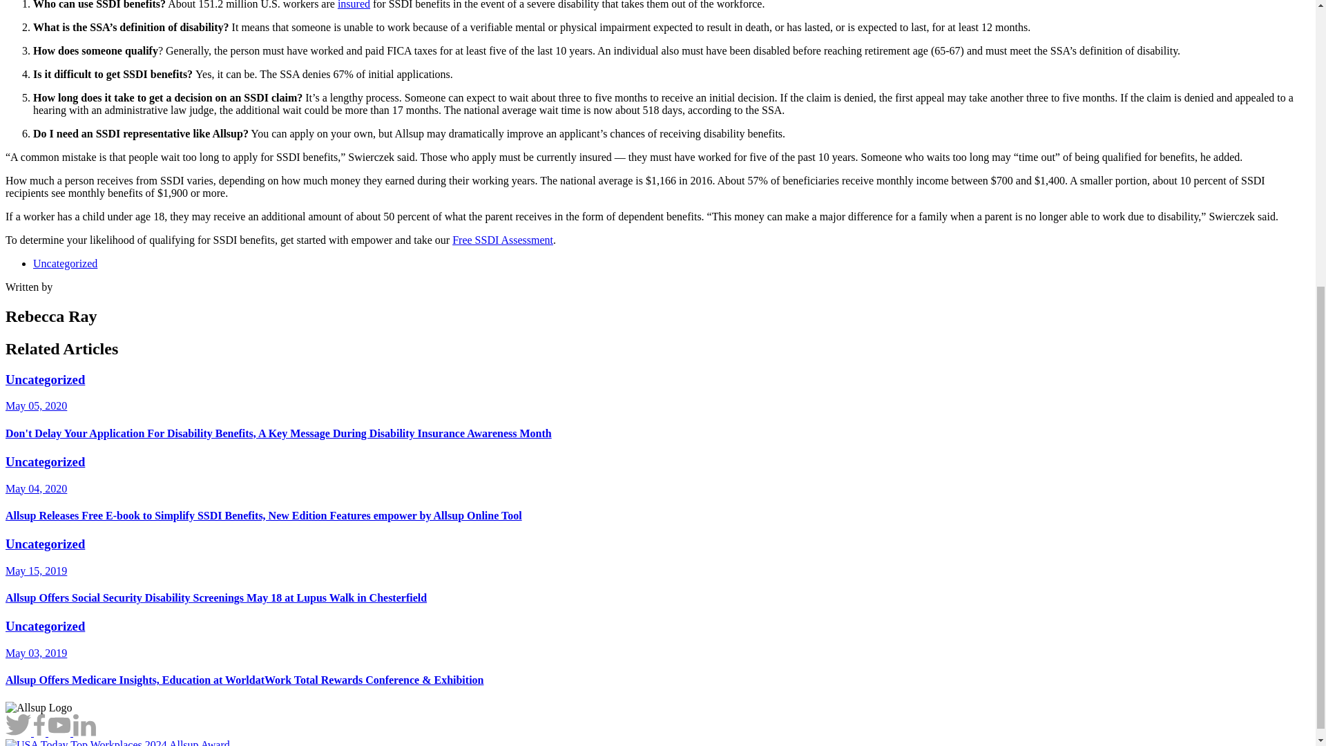 This screenshot has height=746, width=1326. What do you see at coordinates (354, 5) in the screenshot?
I see `insured` at bounding box center [354, 5].